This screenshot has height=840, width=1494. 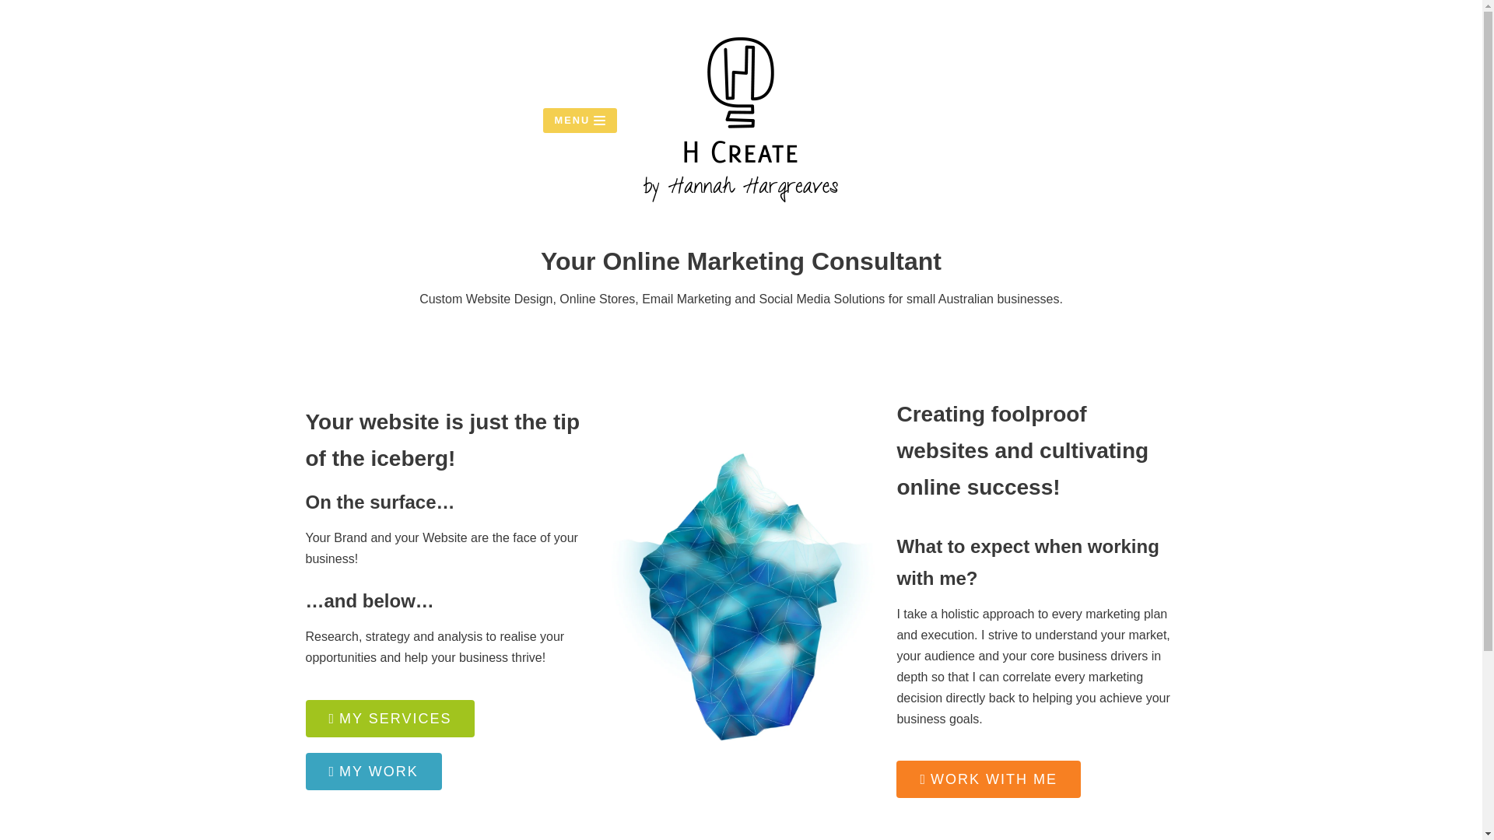 I want to click on WORK WITH ME, so click(x=988, y=779).